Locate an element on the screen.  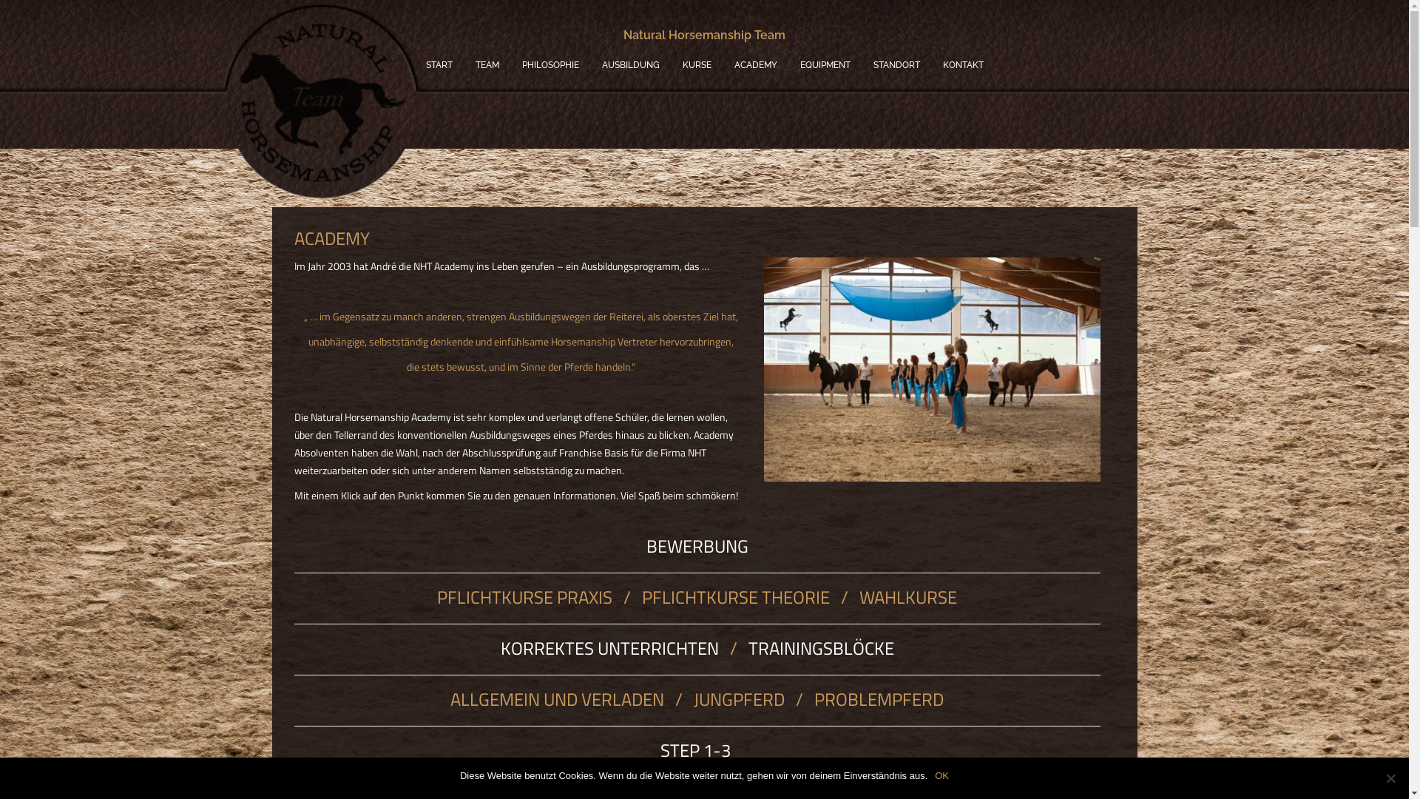
PFLICHTKURSE THEORIE is located at coordinates (736, 597).